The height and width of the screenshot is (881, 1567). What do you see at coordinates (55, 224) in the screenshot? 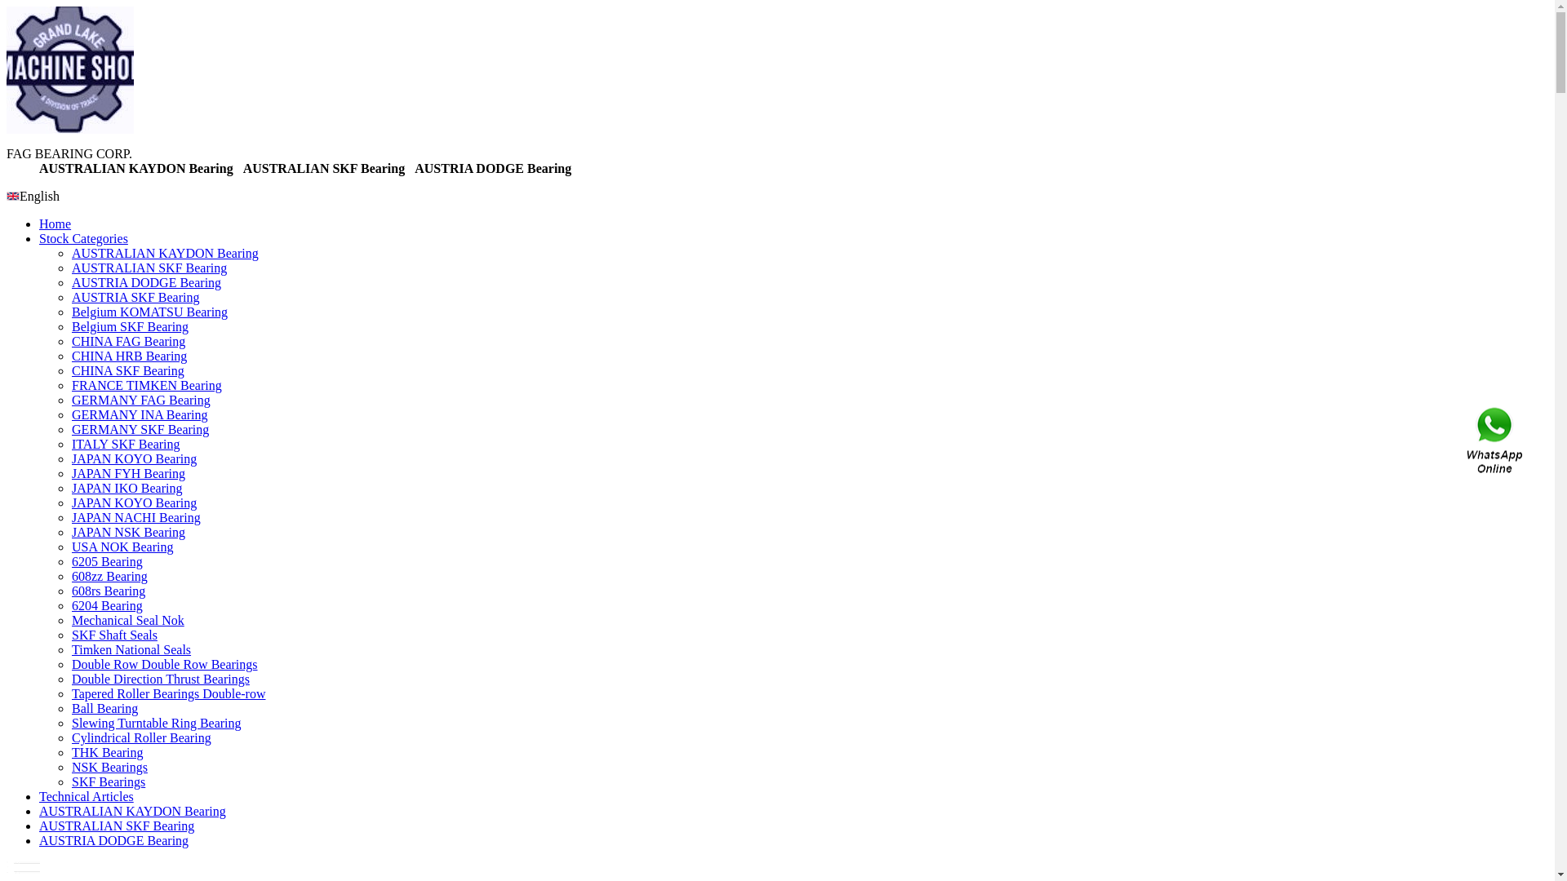
I see `Home` at bounding box center [55, 224].